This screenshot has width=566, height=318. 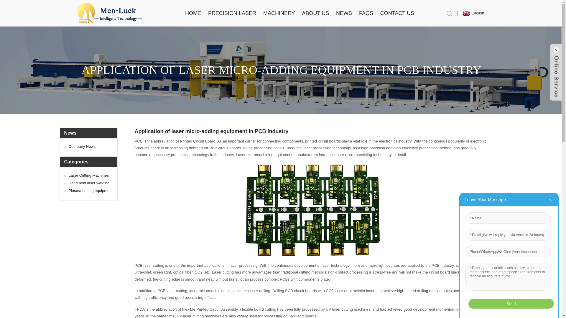 I want to click on ABOUT US, so click(x=315, y=13).